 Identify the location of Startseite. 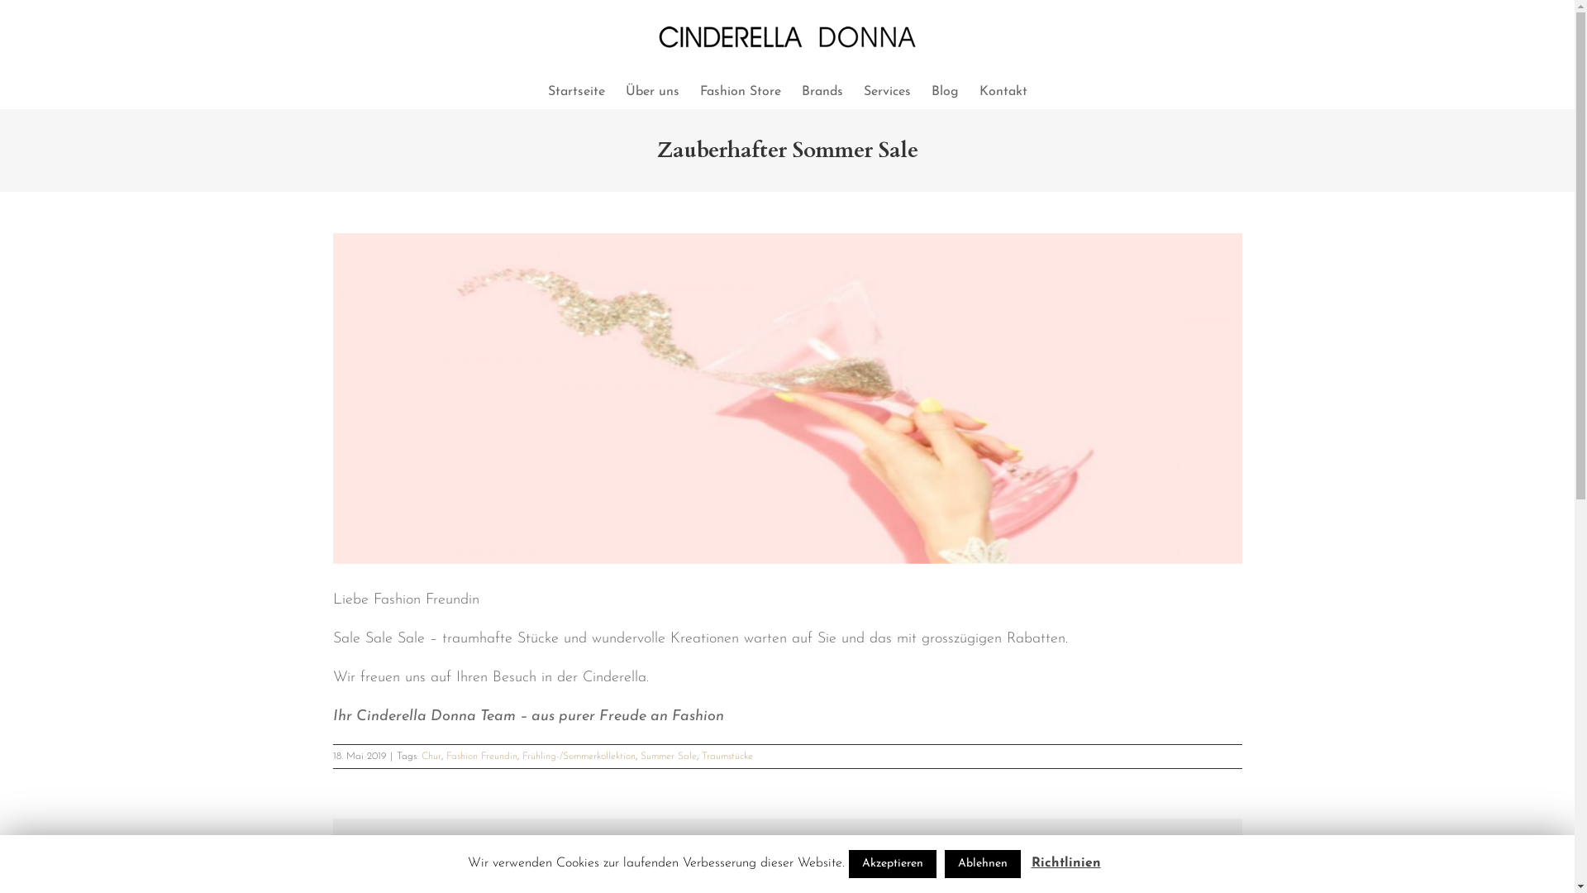
(575, 92).